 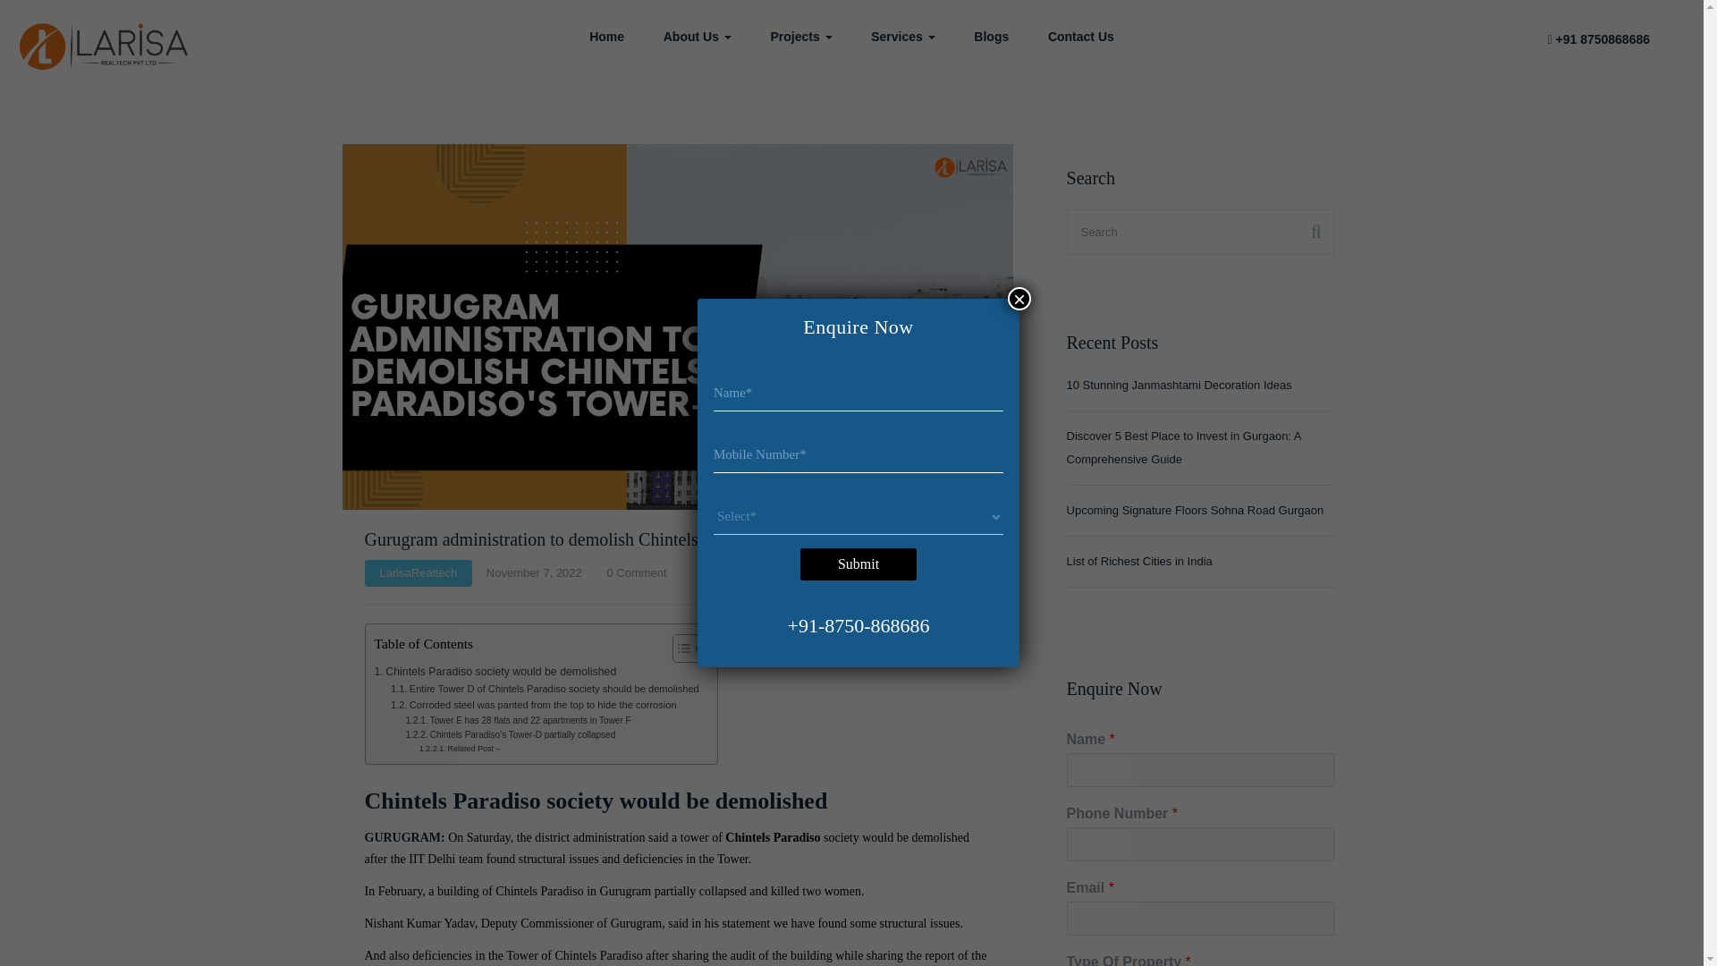 What do you see at coordinates (519, 721) in the screenshot?
I see `Tower E has 28 flats and 22 apartments in Tower F` at bounding box center [519, 721].